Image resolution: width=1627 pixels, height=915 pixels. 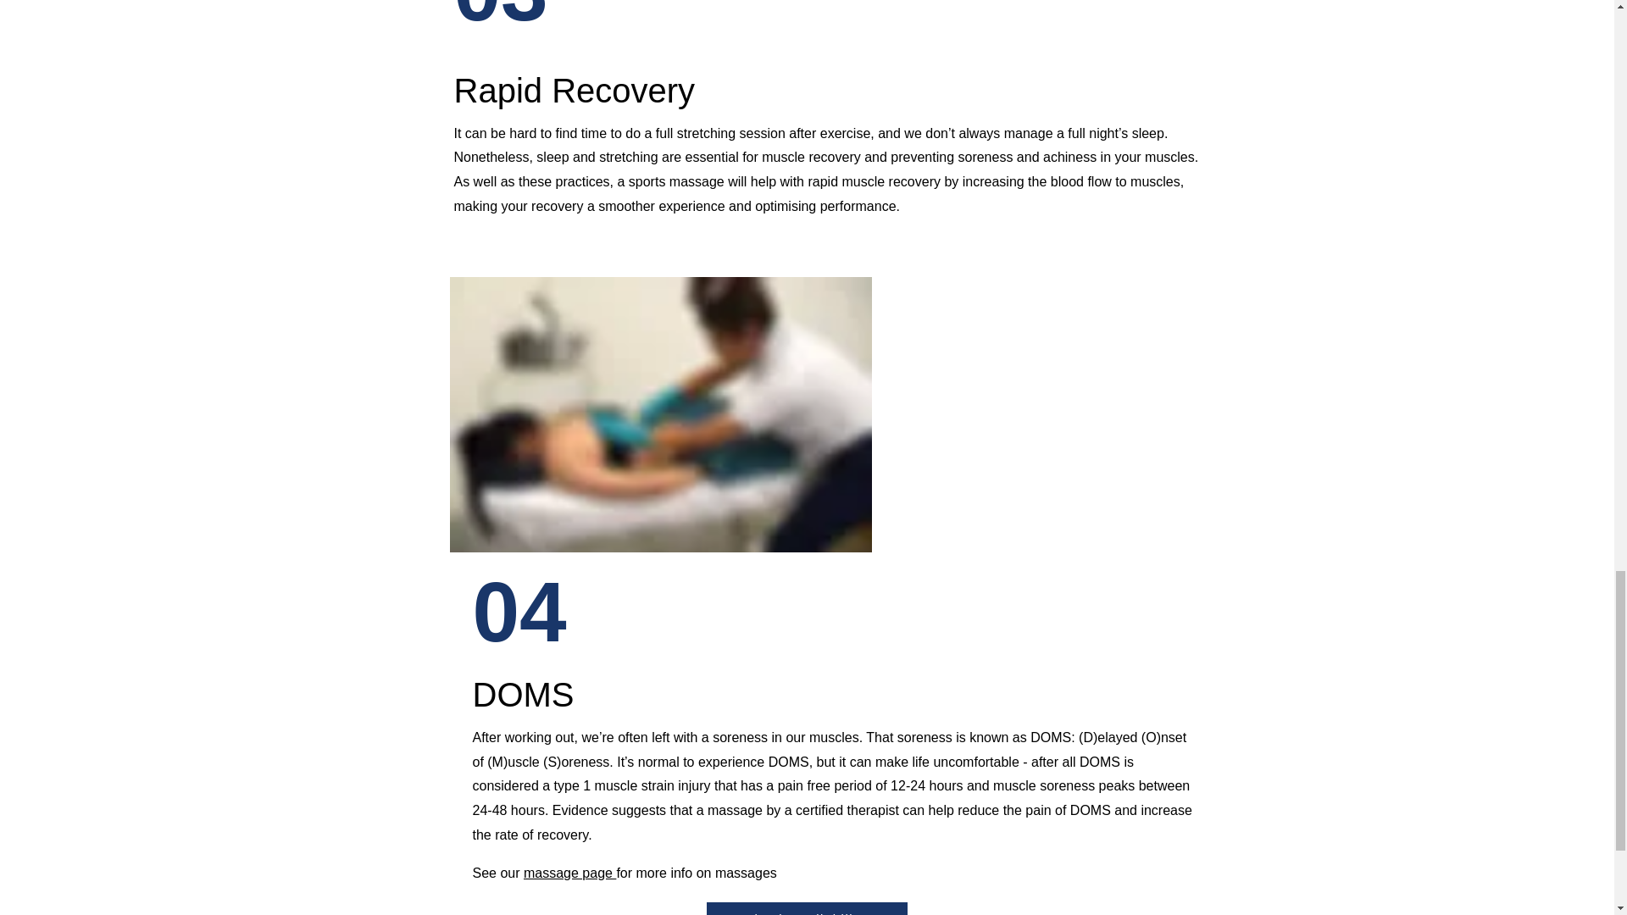 I want to click on Check Availability, so click(x=807, y=908).